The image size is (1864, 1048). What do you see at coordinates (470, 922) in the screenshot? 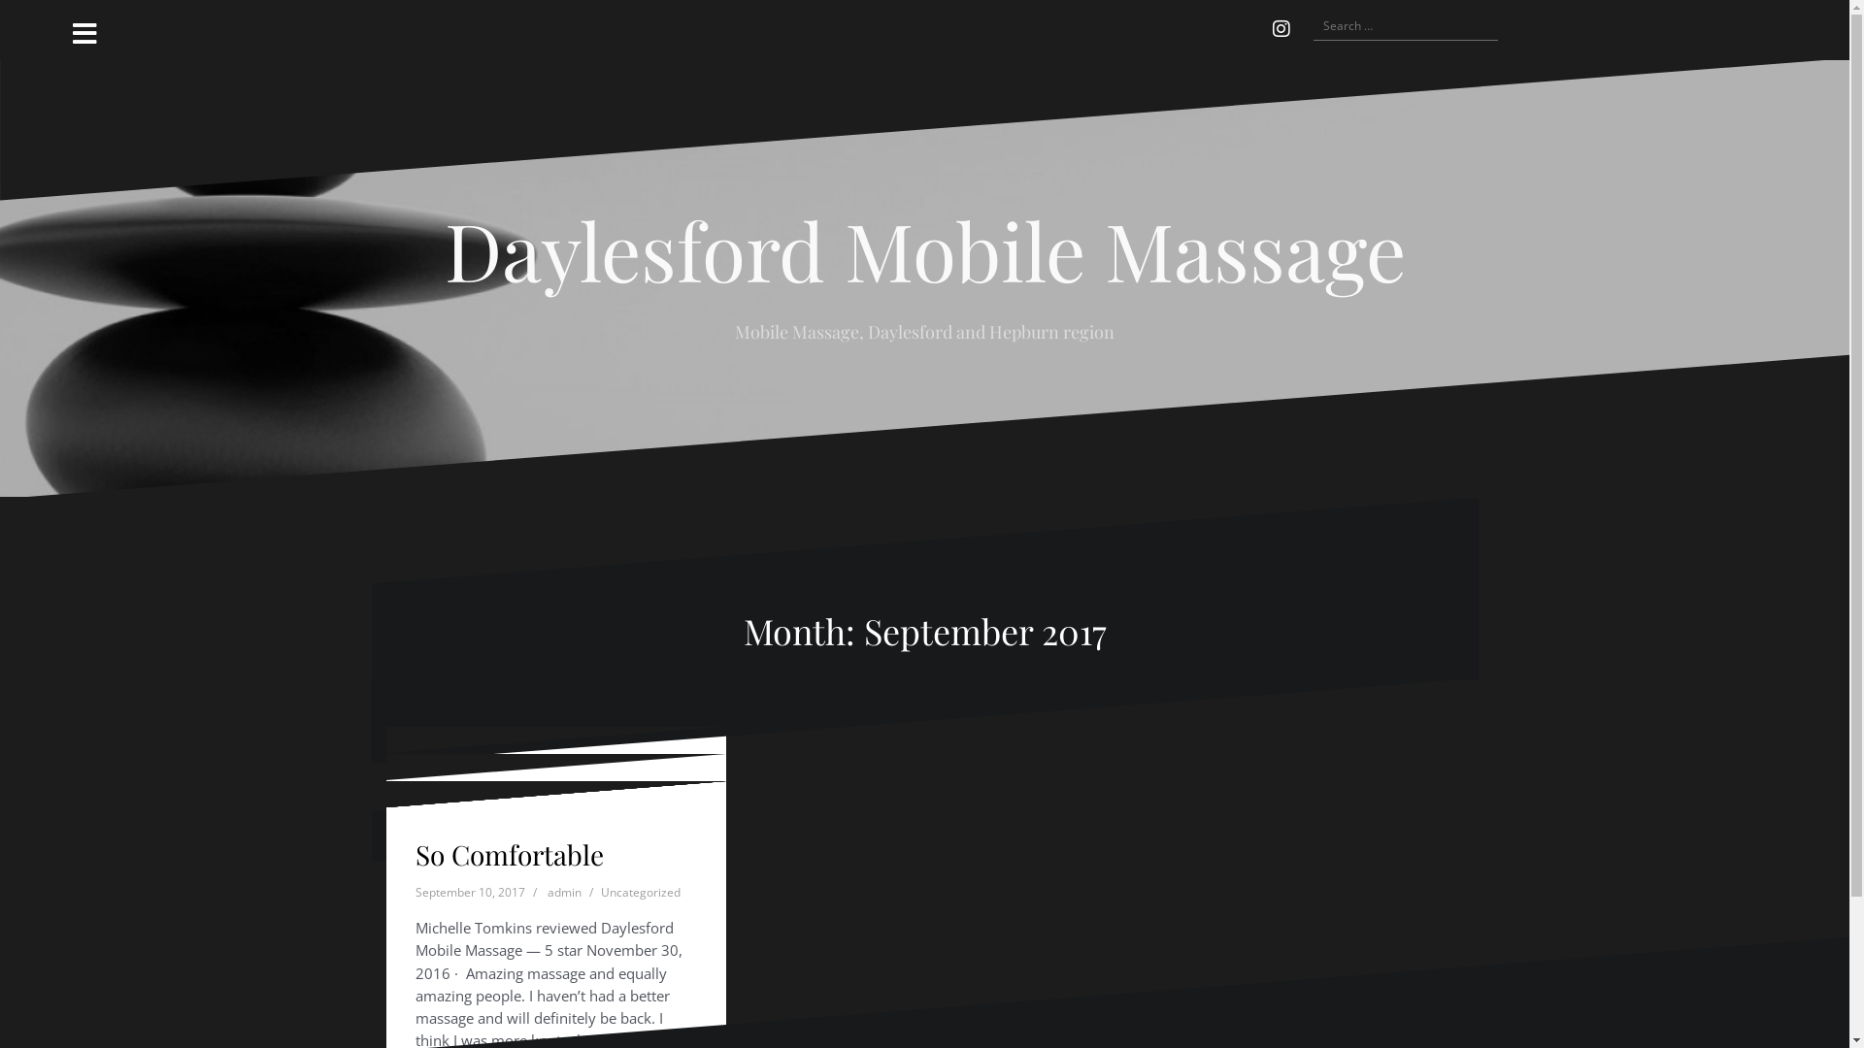
I see `September 10, 2017` at bounding box center [470, 922].